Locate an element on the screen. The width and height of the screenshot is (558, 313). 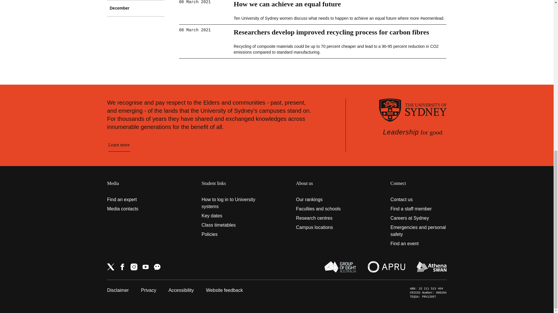
wechat is located at coordinates (157, 267).